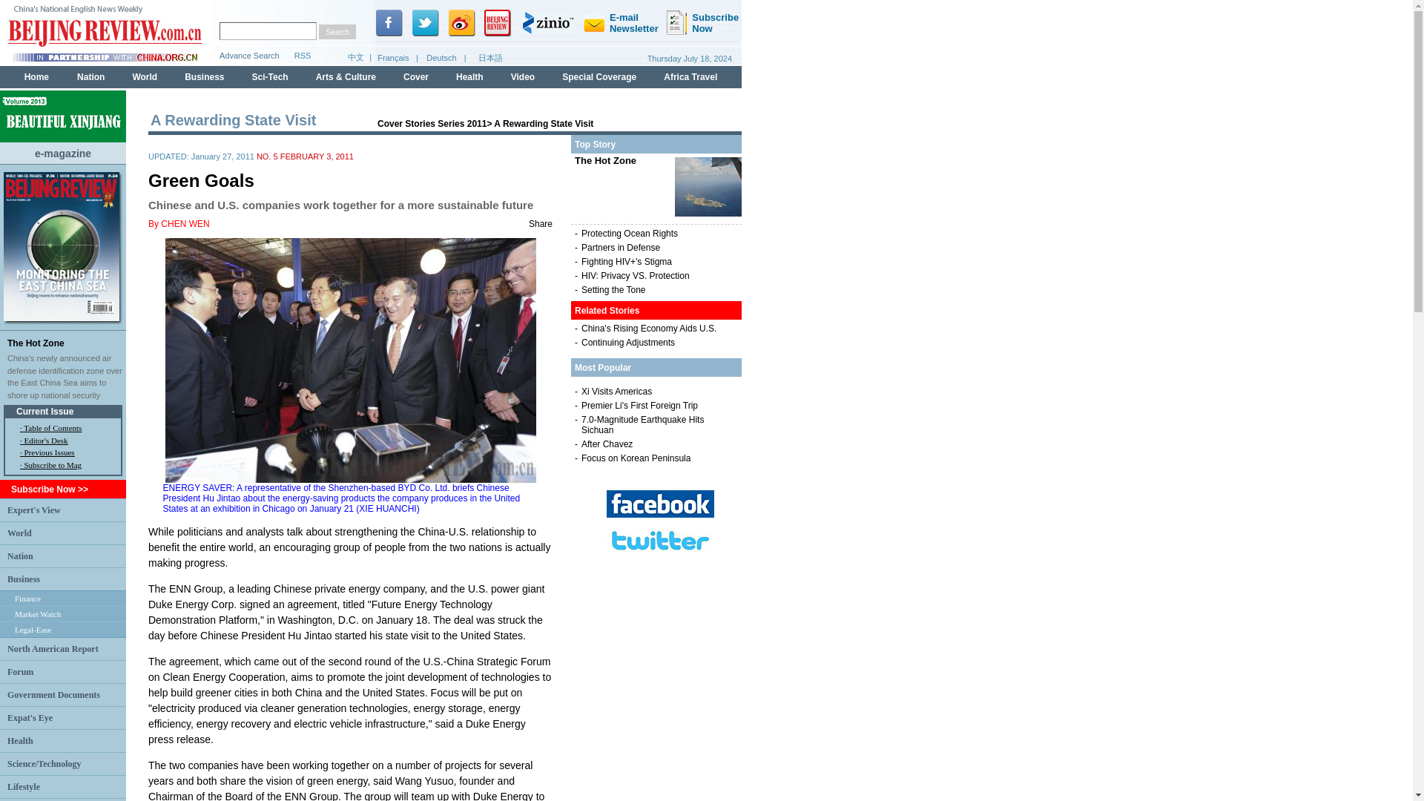 This screenshot has width=1424, height=801. What do you see at coordinates (44, 411) in the screenshot?
I see `Current Issue` at bounding box center [44, 411].